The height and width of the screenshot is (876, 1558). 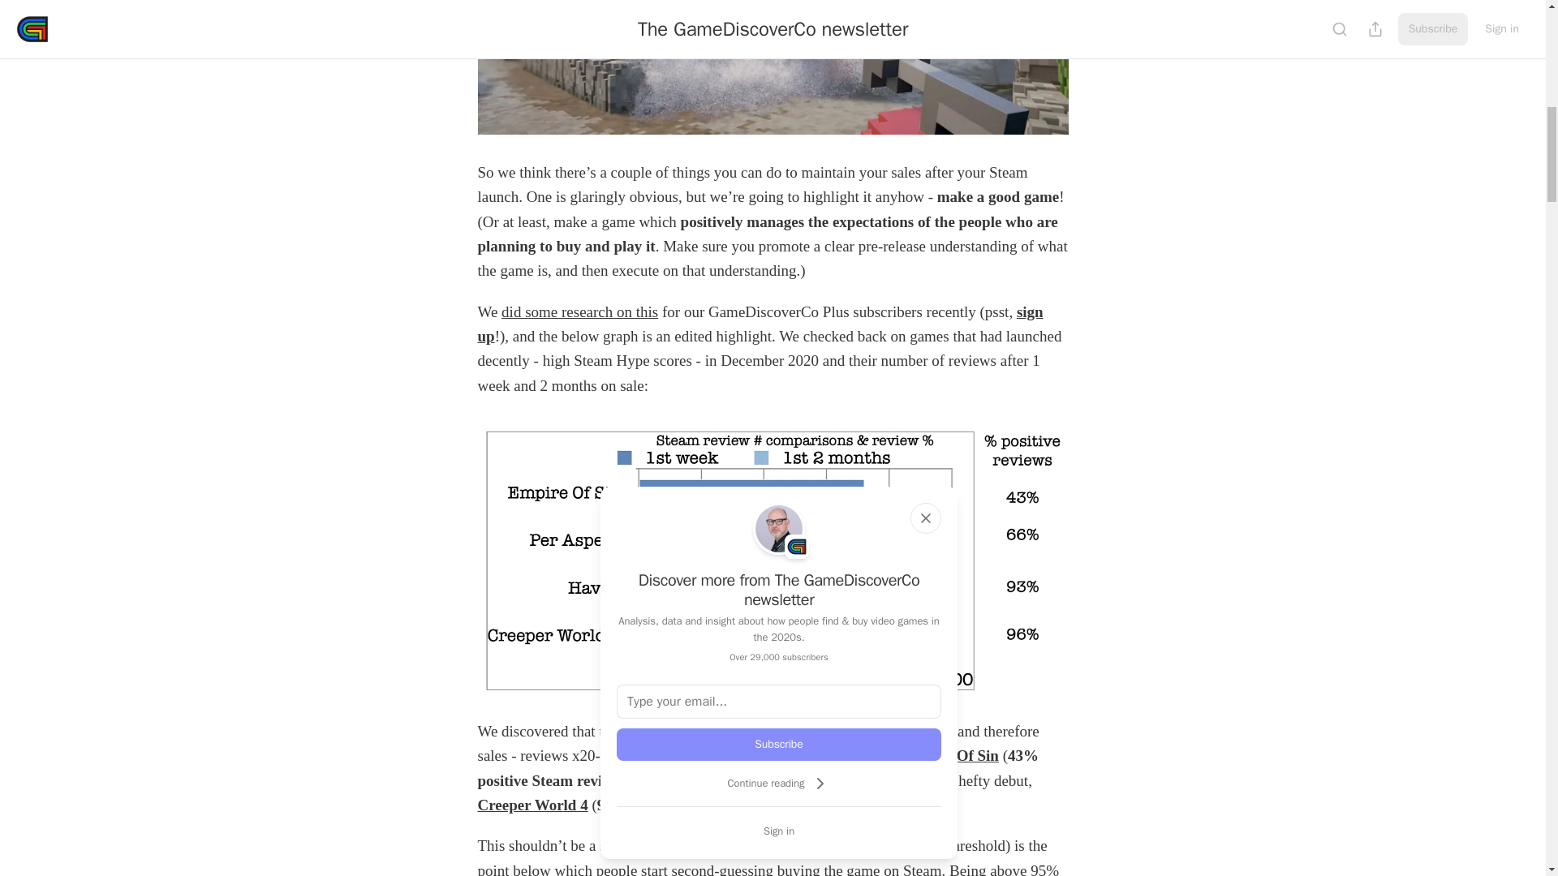 I want to click on Creeper World 4, so click(x=532, y=805).